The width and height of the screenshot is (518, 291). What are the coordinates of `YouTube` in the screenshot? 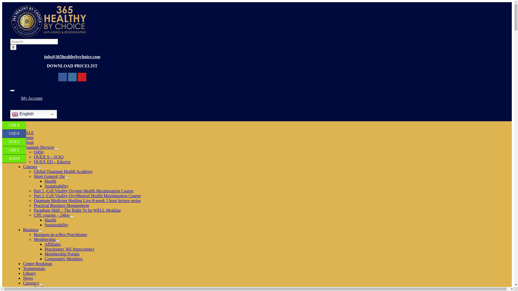 It's located at (82, 77).